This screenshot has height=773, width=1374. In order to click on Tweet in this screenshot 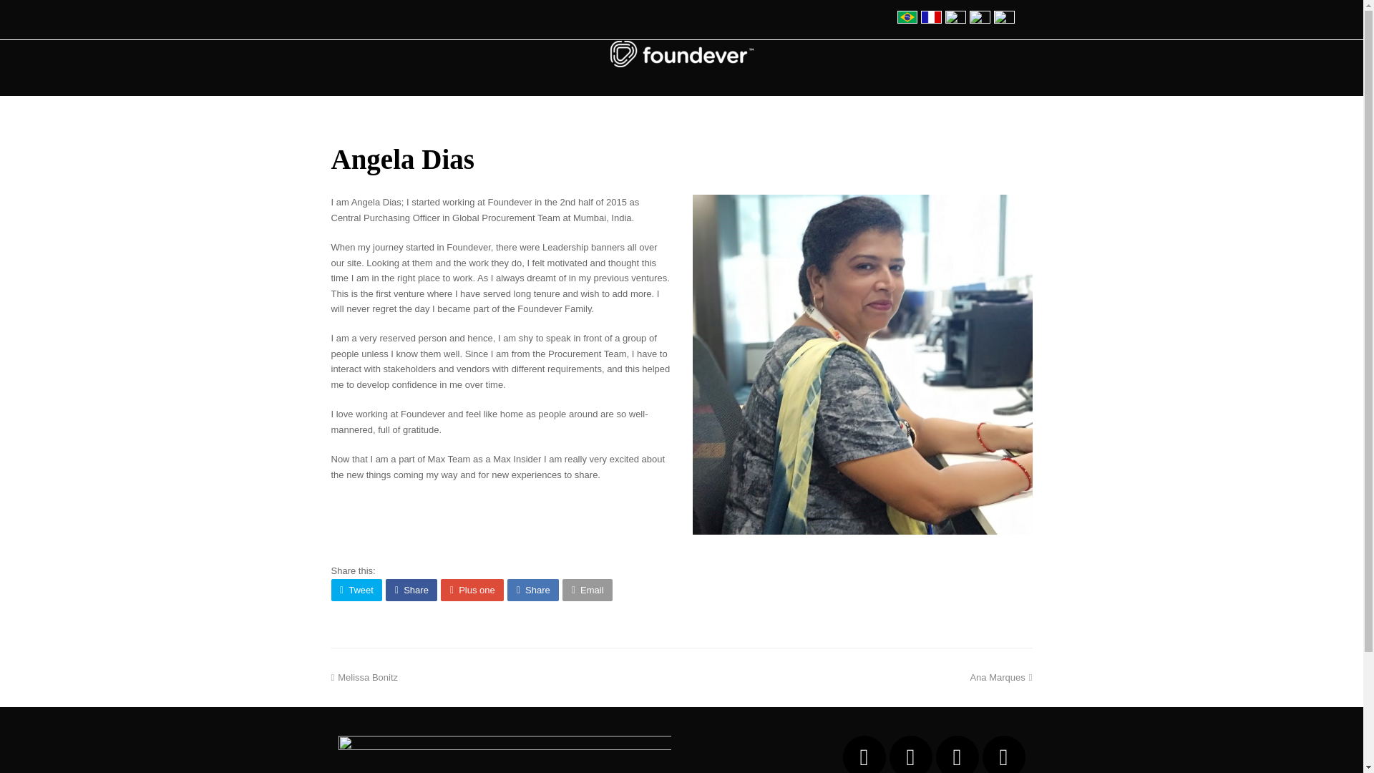, I will do `click(957, 754)`.